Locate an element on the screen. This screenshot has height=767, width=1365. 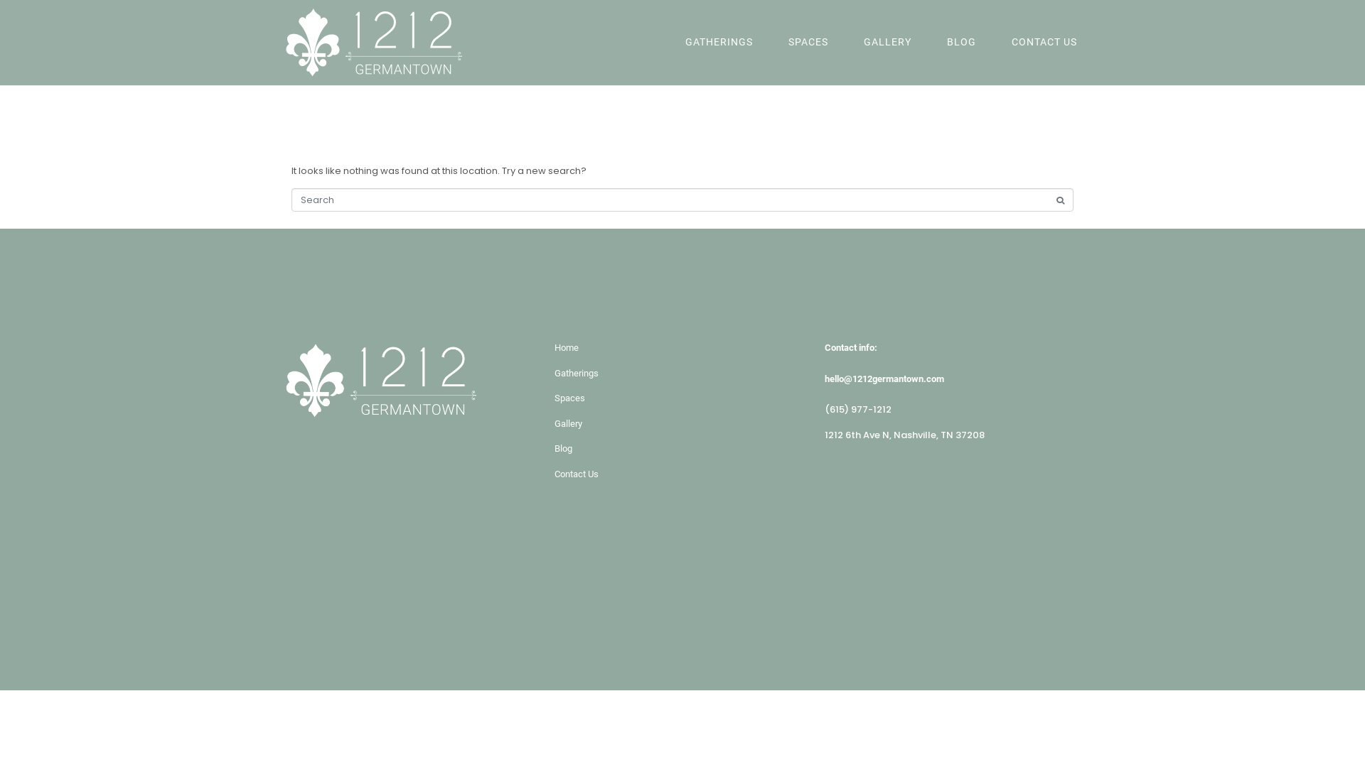
BLOG is located at coordinates (961, 43).